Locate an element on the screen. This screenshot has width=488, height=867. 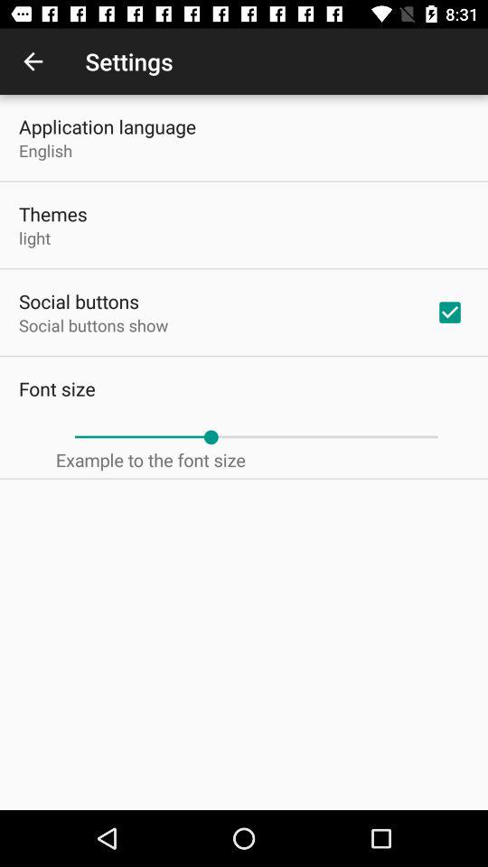
choose the icon above english is located at coordinates (108, 126).